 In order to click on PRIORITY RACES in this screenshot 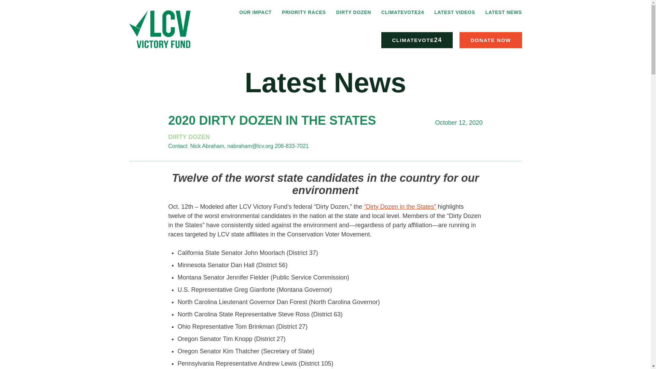, I will do `click(304, 12)`.